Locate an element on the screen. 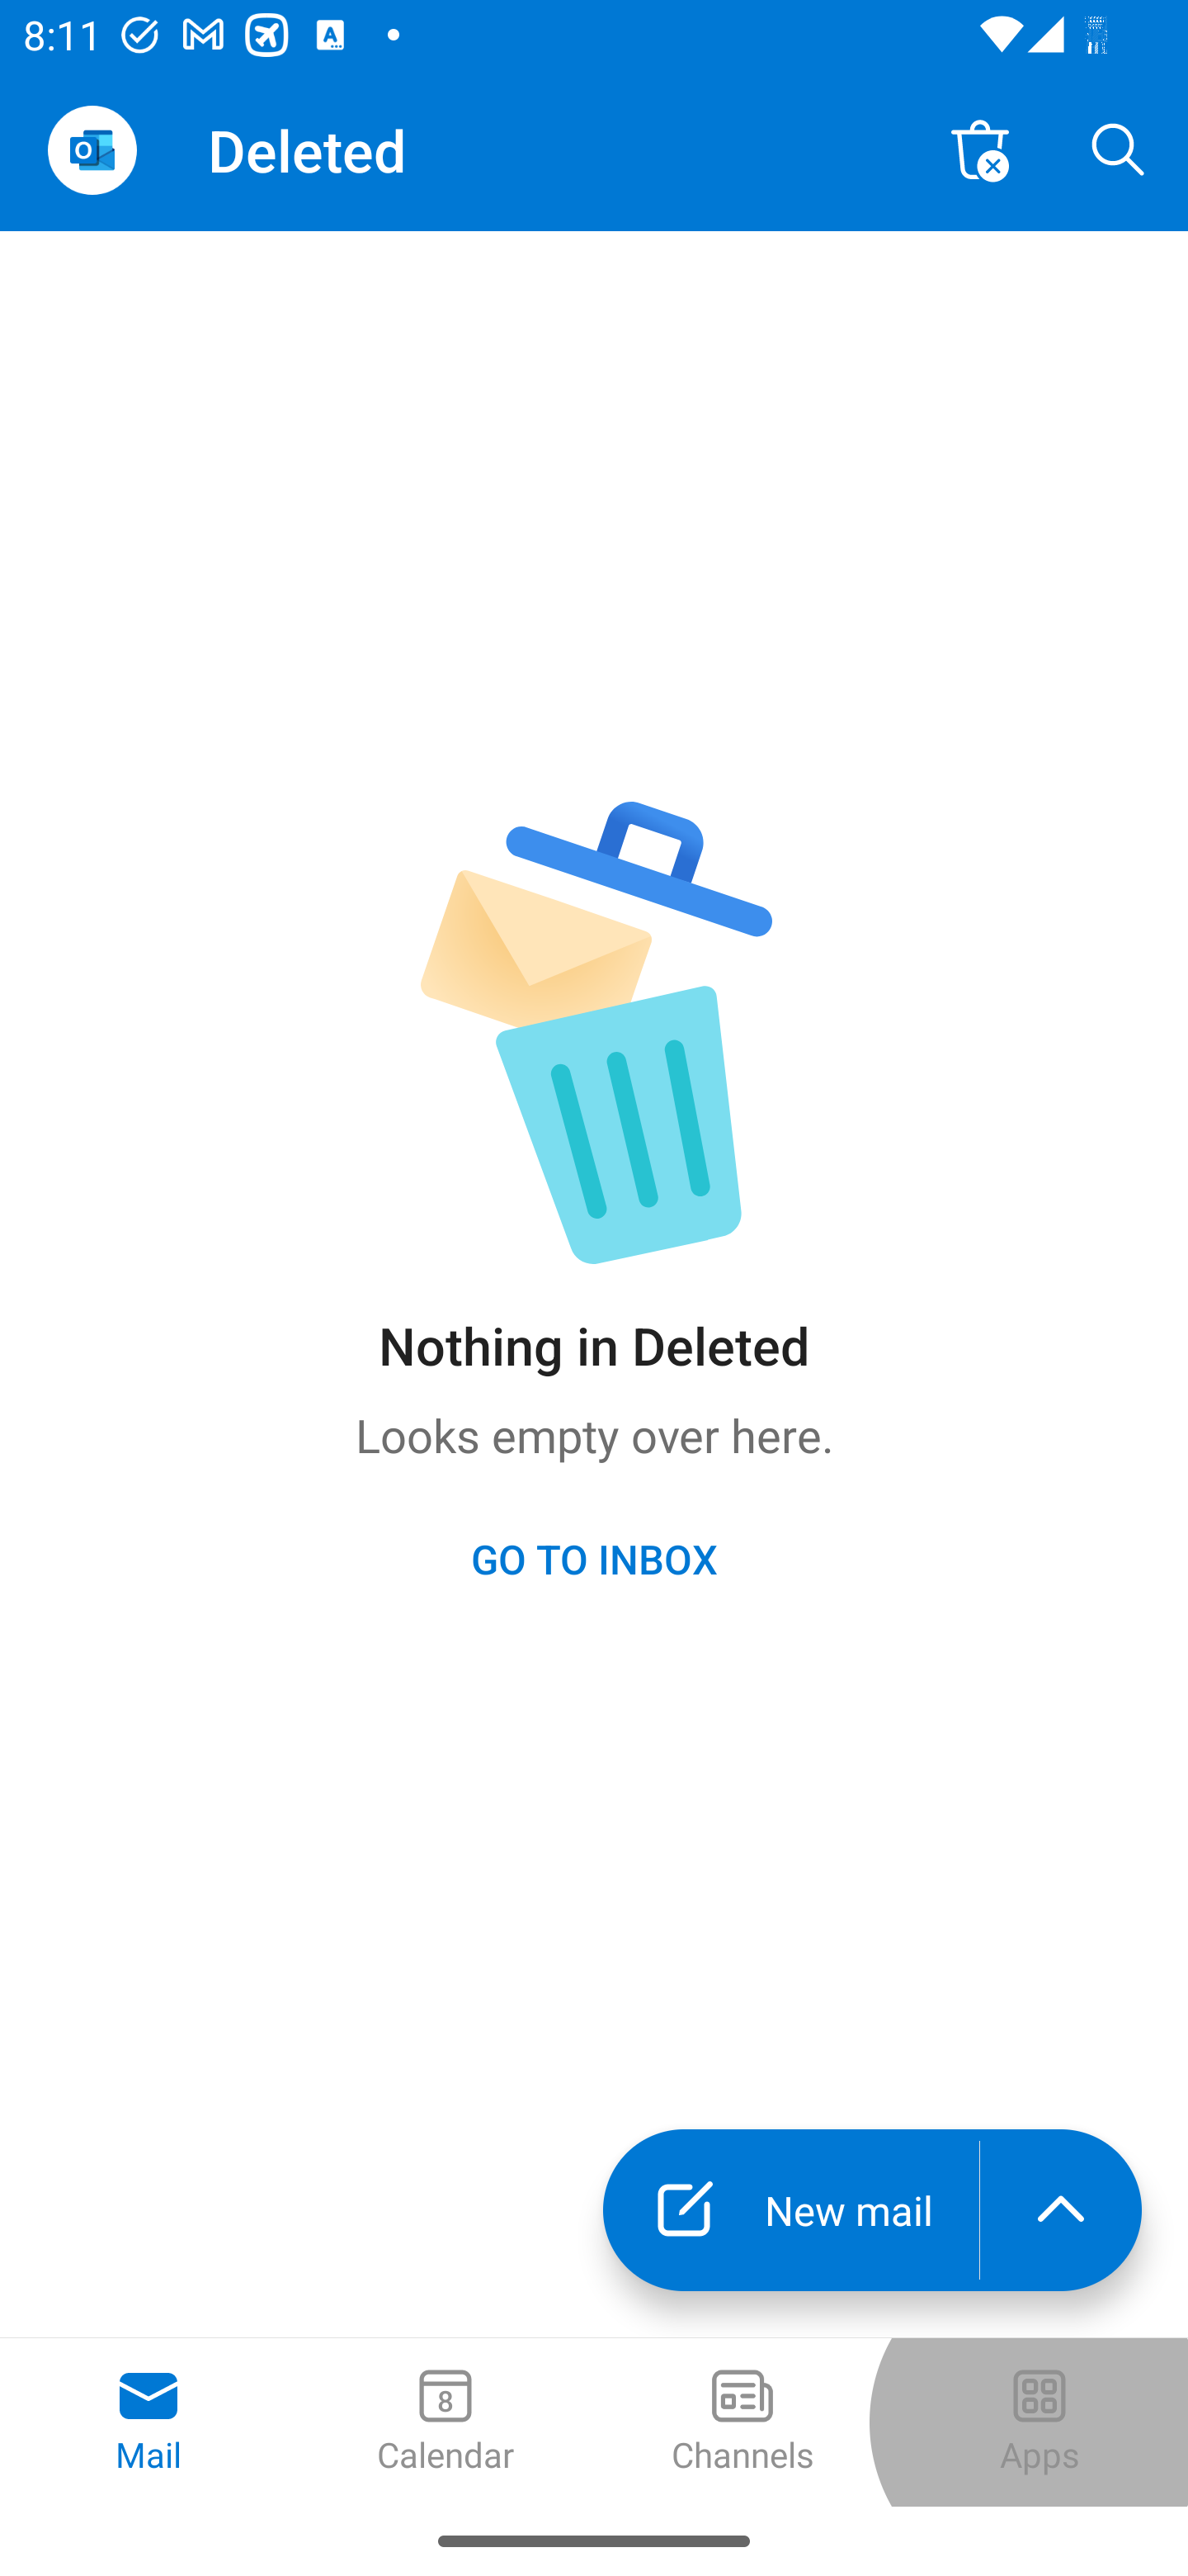 This screenshot has height=2576, width=1188. Calendar is located at coordinates (445, 2422).